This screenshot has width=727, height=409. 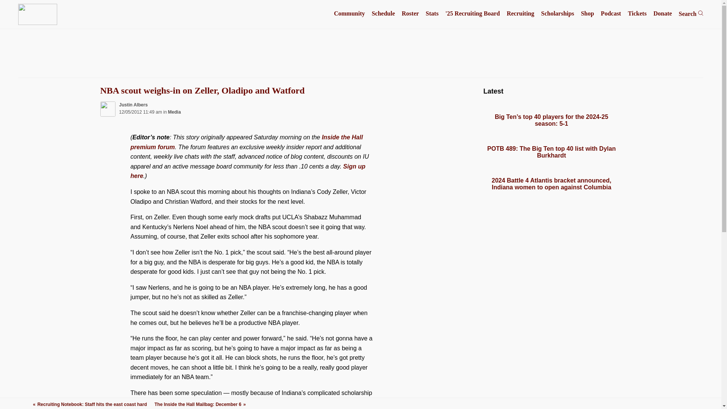 I want to click on Schedule, so click(x=383, y=14).